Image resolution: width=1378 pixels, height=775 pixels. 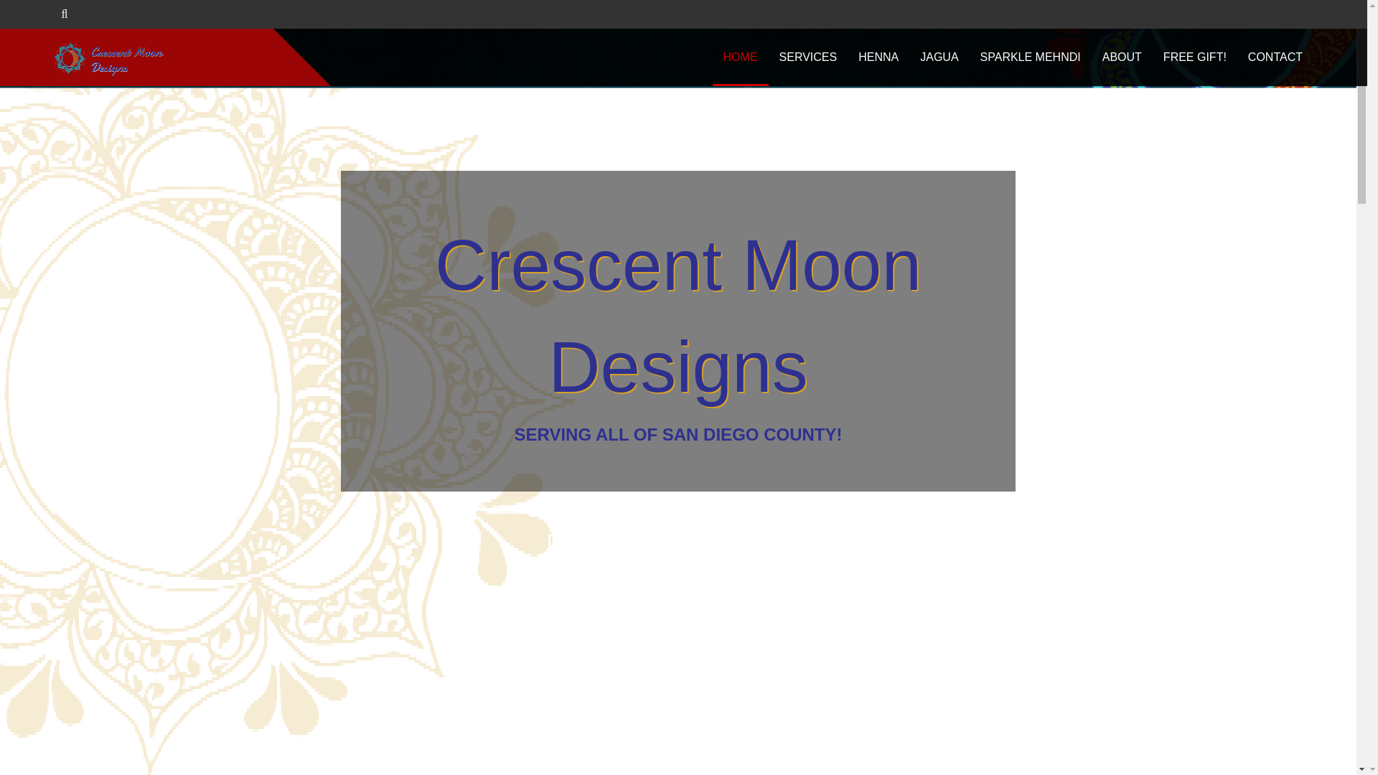 I want to click on SPARKLE MEHNDI, so click(x=1031, y=57).